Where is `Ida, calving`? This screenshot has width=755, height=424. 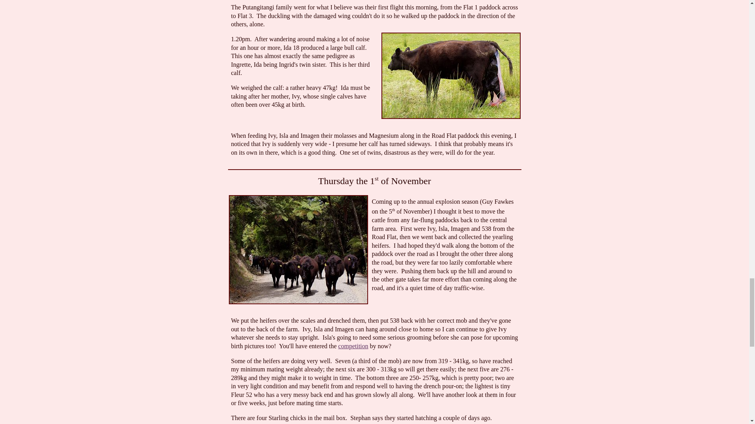 Ida, calving is located at coordinates (451, 76).